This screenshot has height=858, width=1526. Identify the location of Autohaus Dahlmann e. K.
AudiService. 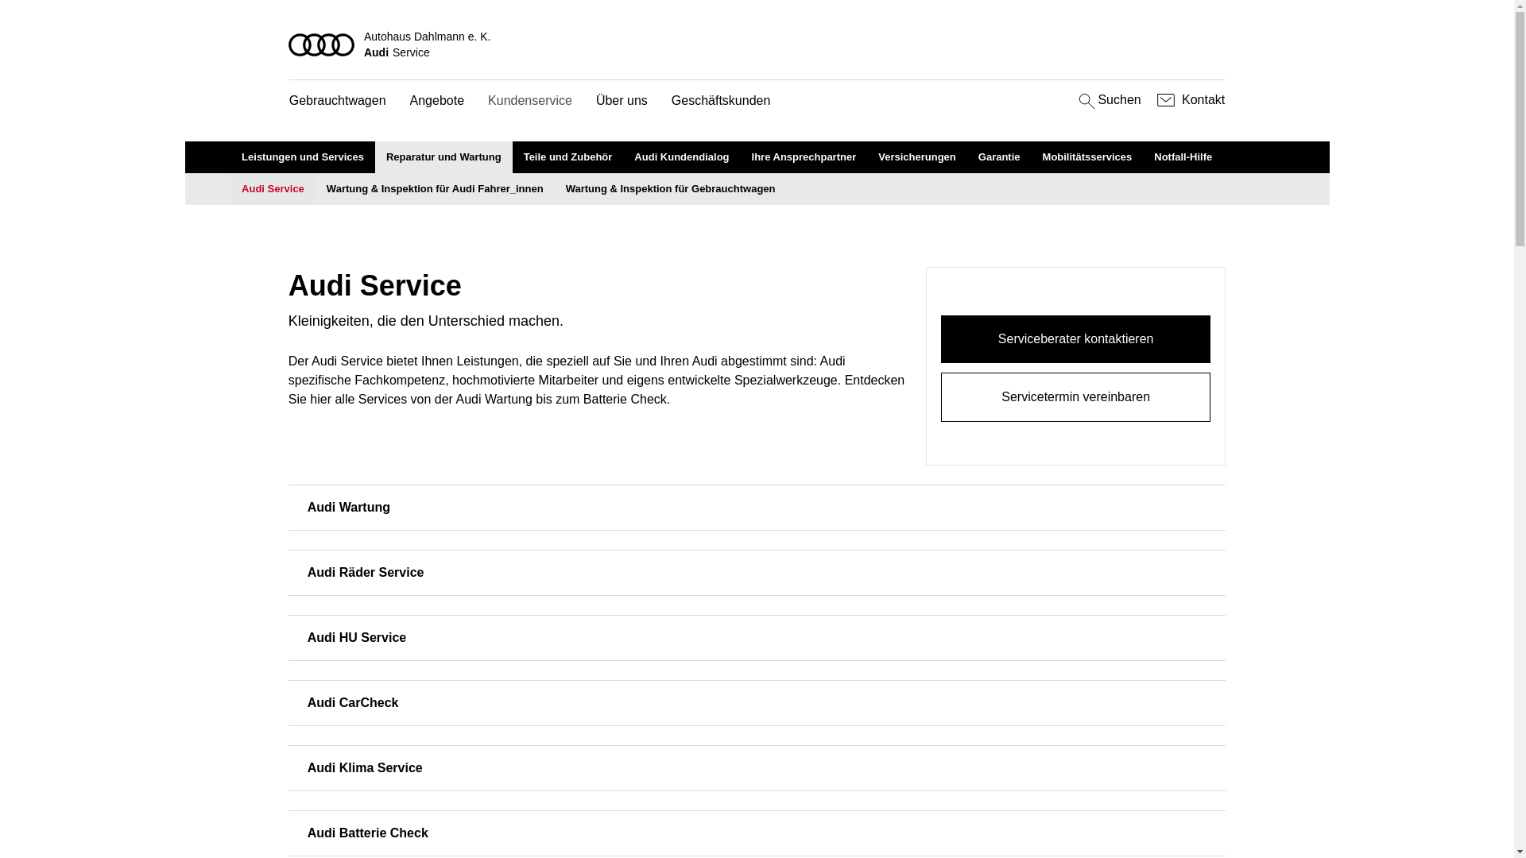
(757, 44).